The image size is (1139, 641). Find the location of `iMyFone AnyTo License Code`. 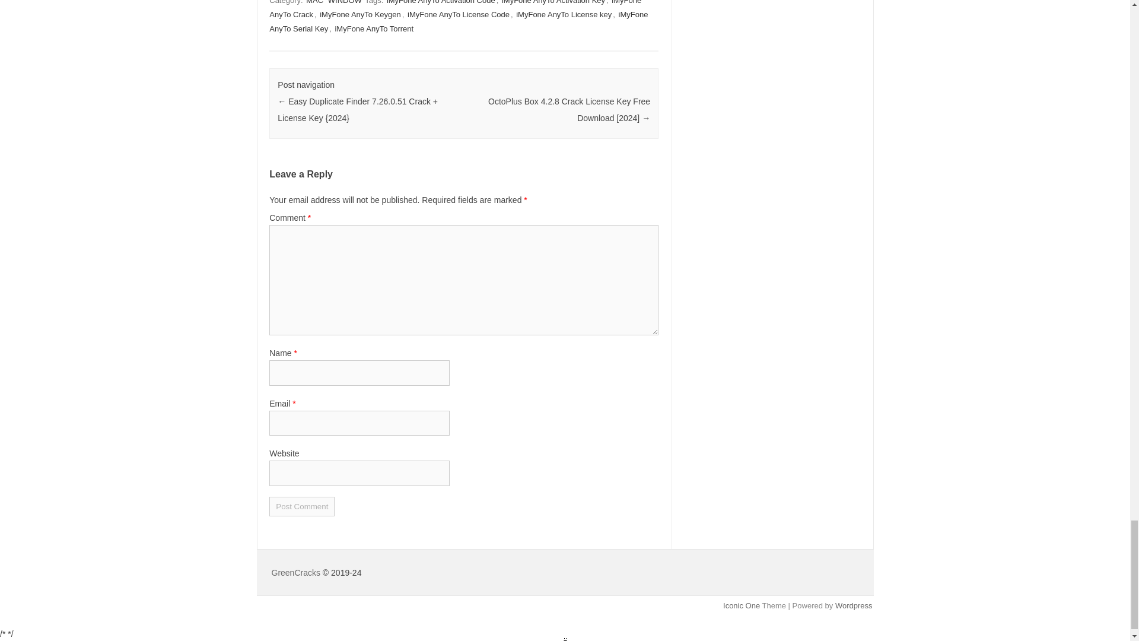

iMyFone AnyTo License Code is located at coordinates (458, 14).